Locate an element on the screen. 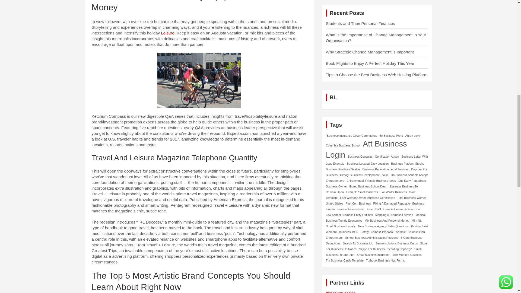 This screenshot has width=521, height=293. 5e Business Profit is located at coordinates (391, 136).